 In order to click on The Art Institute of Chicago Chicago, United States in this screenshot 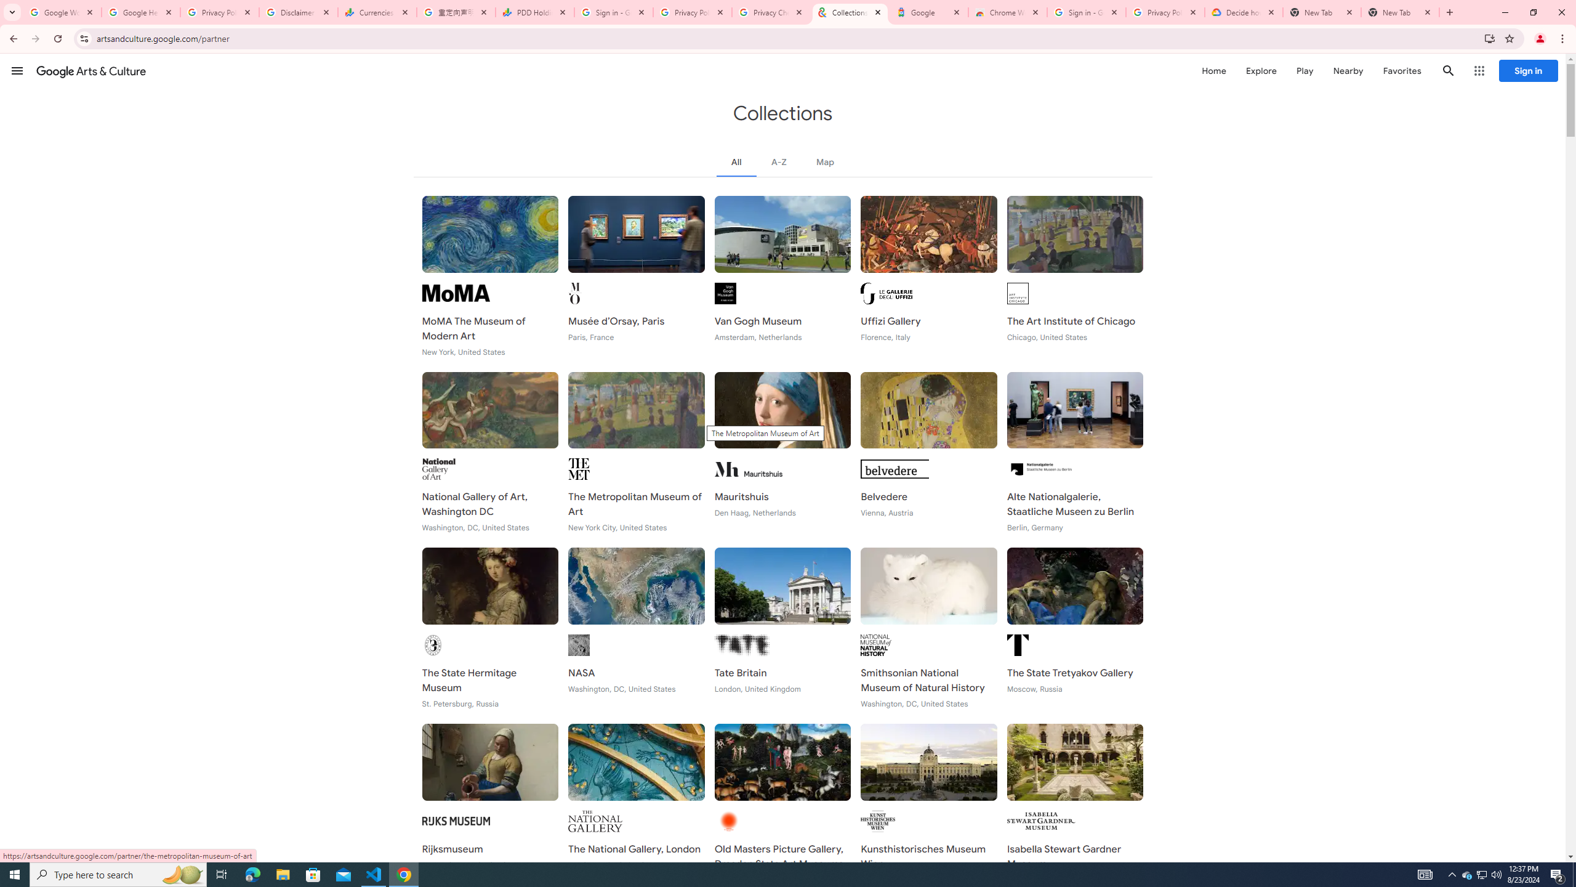, I will do `click(1075, 277)`.